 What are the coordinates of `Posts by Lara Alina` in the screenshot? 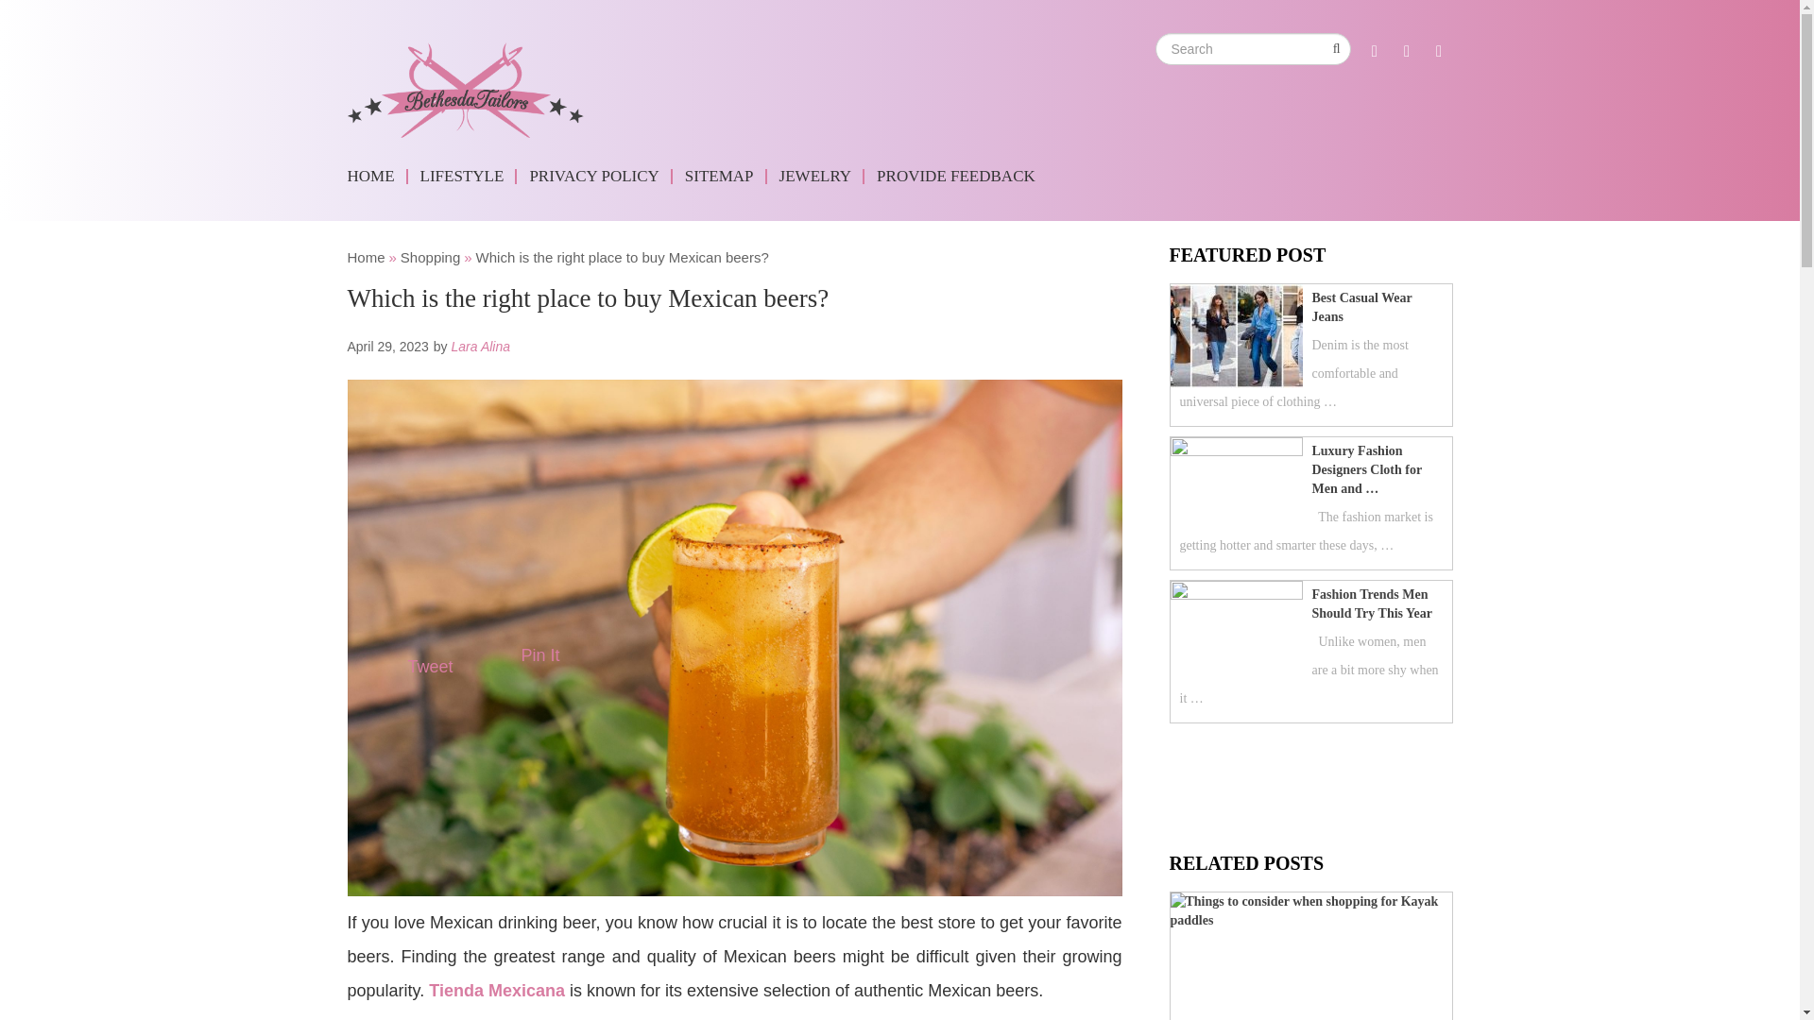 It's located at (480, 346).